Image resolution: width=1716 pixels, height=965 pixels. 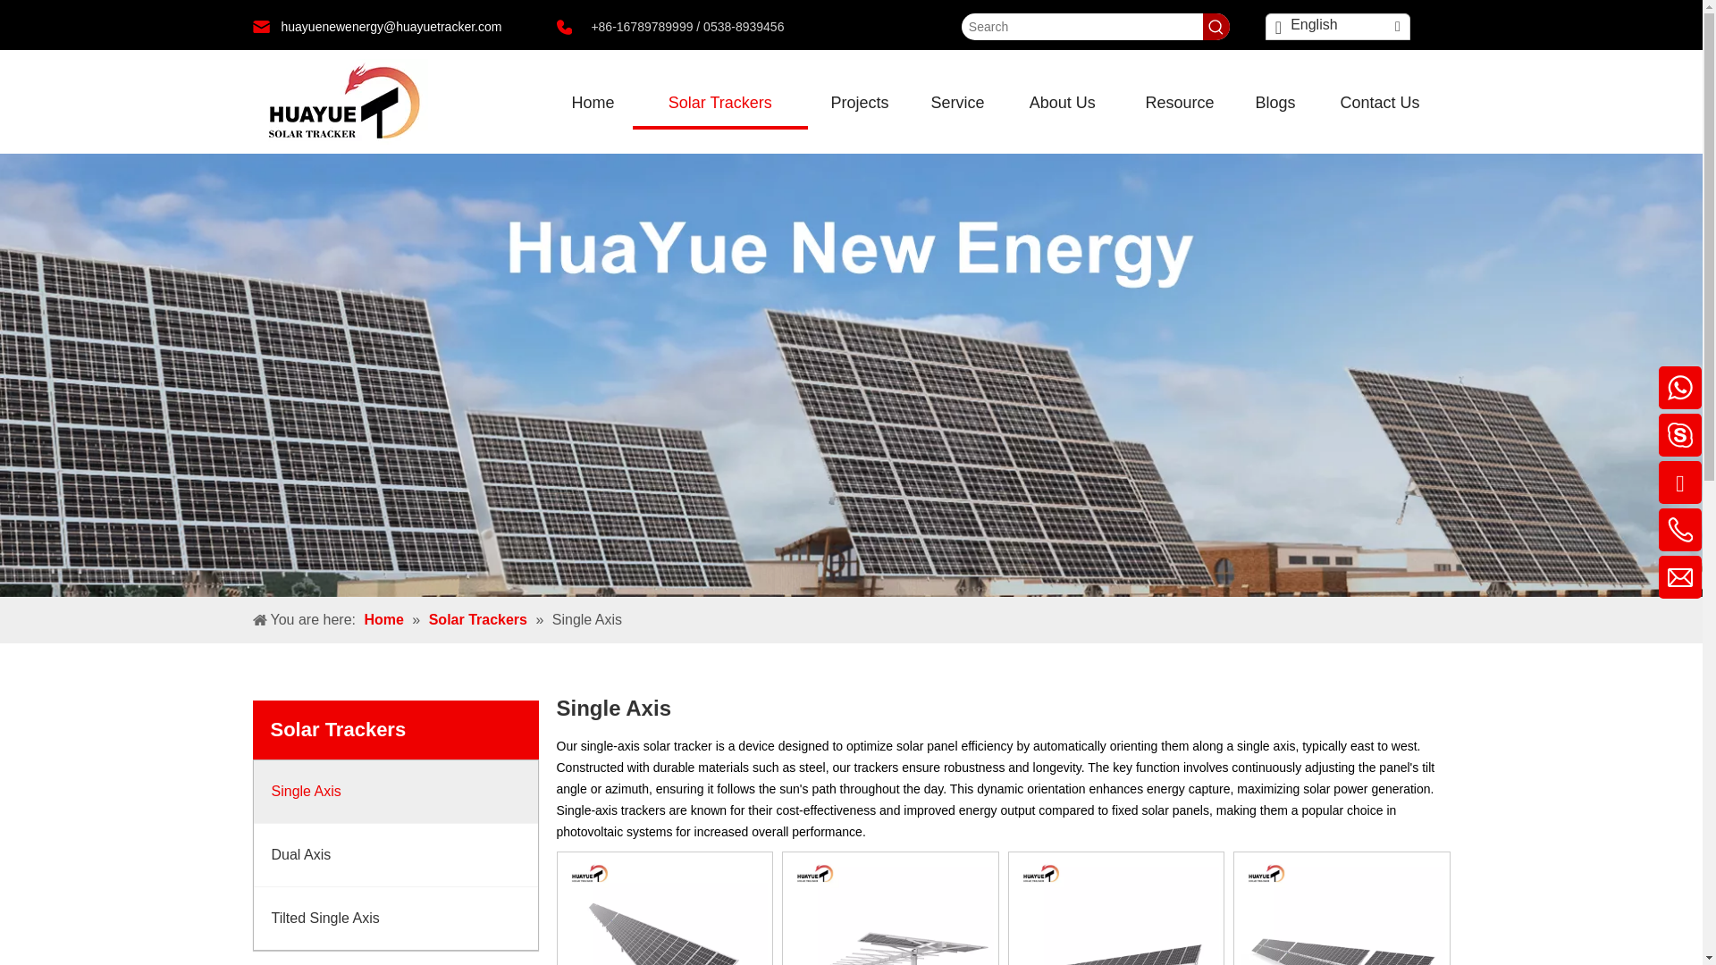 What do you see at coordinates (1342, 958) in the screenshot?
I see `HYP-2-120P-144-IR-M-3SD Single Solar Tracker For Solar Farm` at bounding box center [1342, 958].